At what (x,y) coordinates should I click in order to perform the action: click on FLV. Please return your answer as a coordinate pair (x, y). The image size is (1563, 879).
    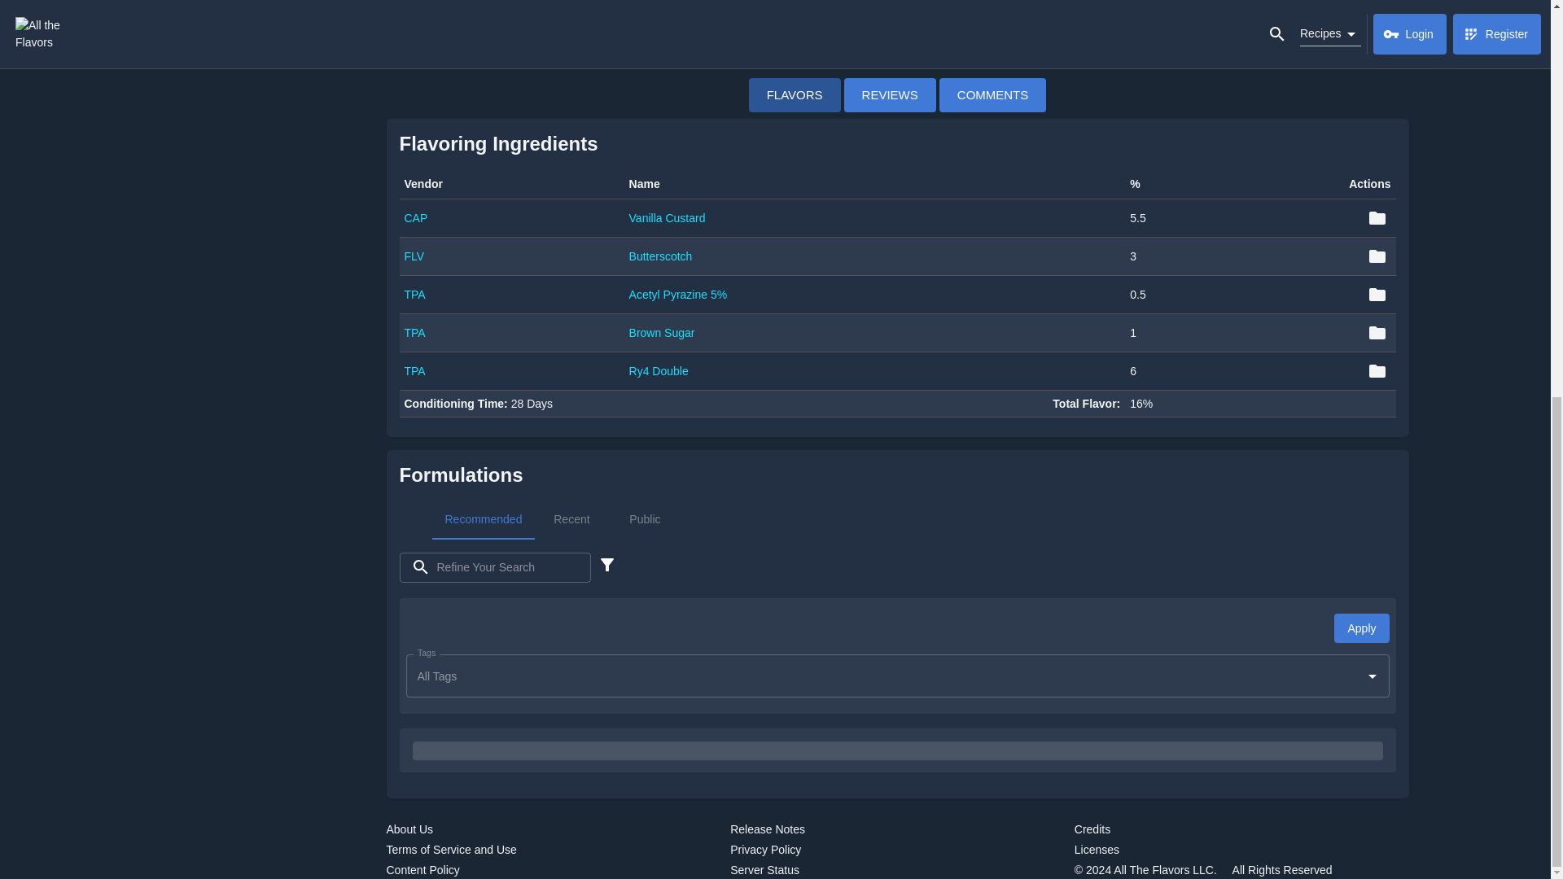
    Looking at the image, I should click on (661, 256).